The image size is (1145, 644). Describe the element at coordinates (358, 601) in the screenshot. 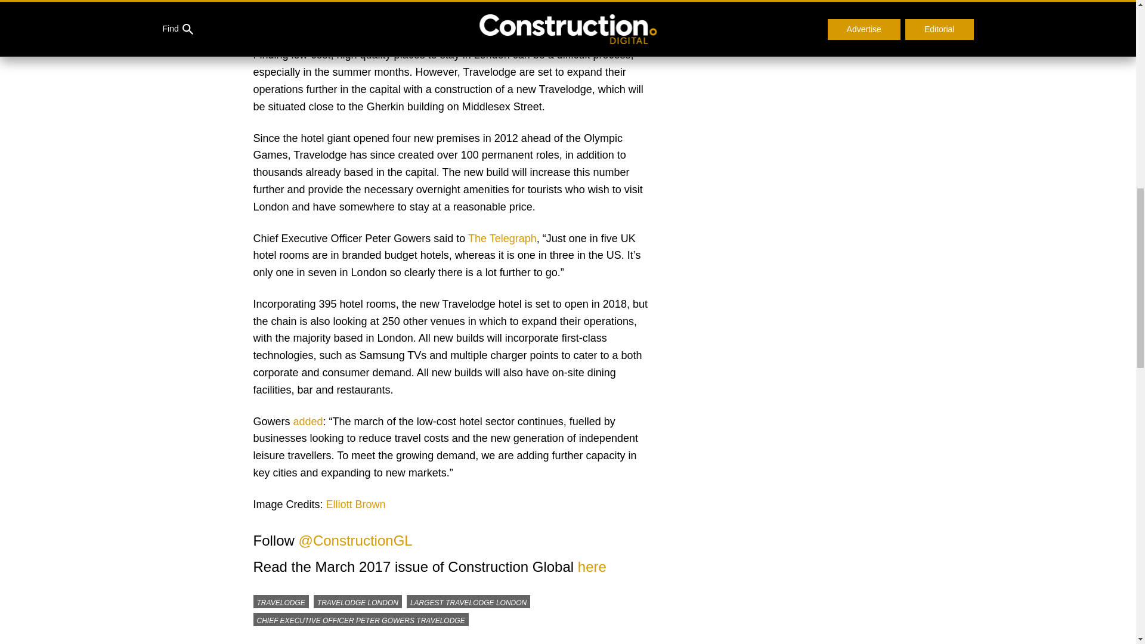

I see `TRAVELODGE LONDON` at that location.